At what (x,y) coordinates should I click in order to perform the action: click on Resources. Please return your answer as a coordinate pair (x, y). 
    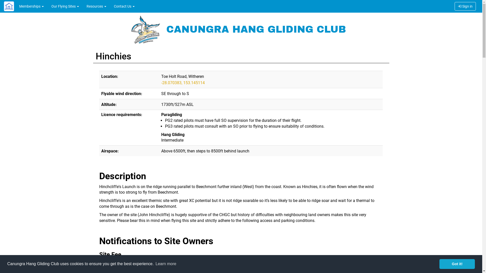
    Looking at the image, I should click on (96, 6).